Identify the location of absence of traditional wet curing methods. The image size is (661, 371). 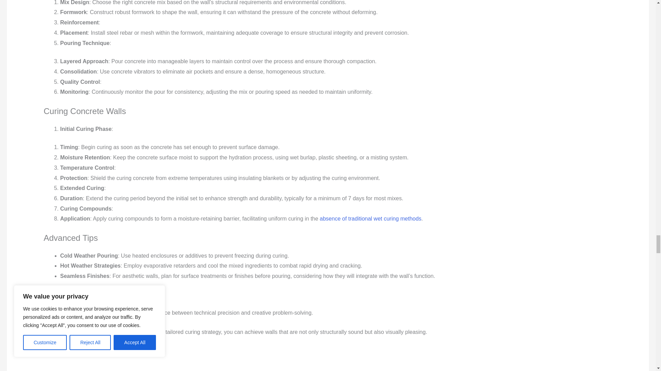
(370, 218).